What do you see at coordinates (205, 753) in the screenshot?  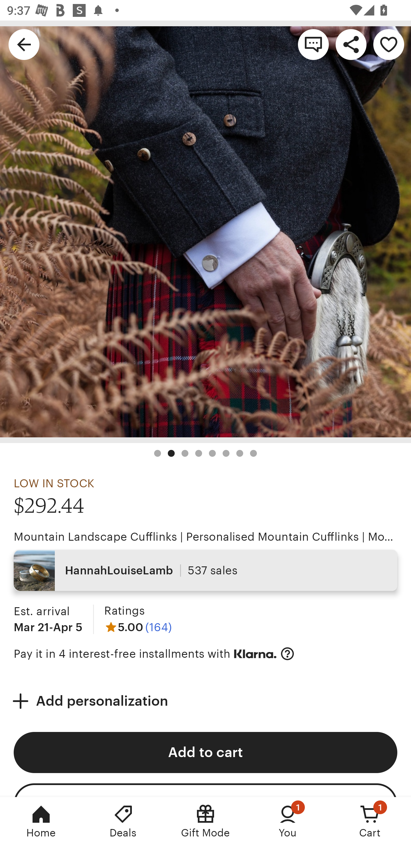 I see `Add to cart` at bounding box center [205, 753].